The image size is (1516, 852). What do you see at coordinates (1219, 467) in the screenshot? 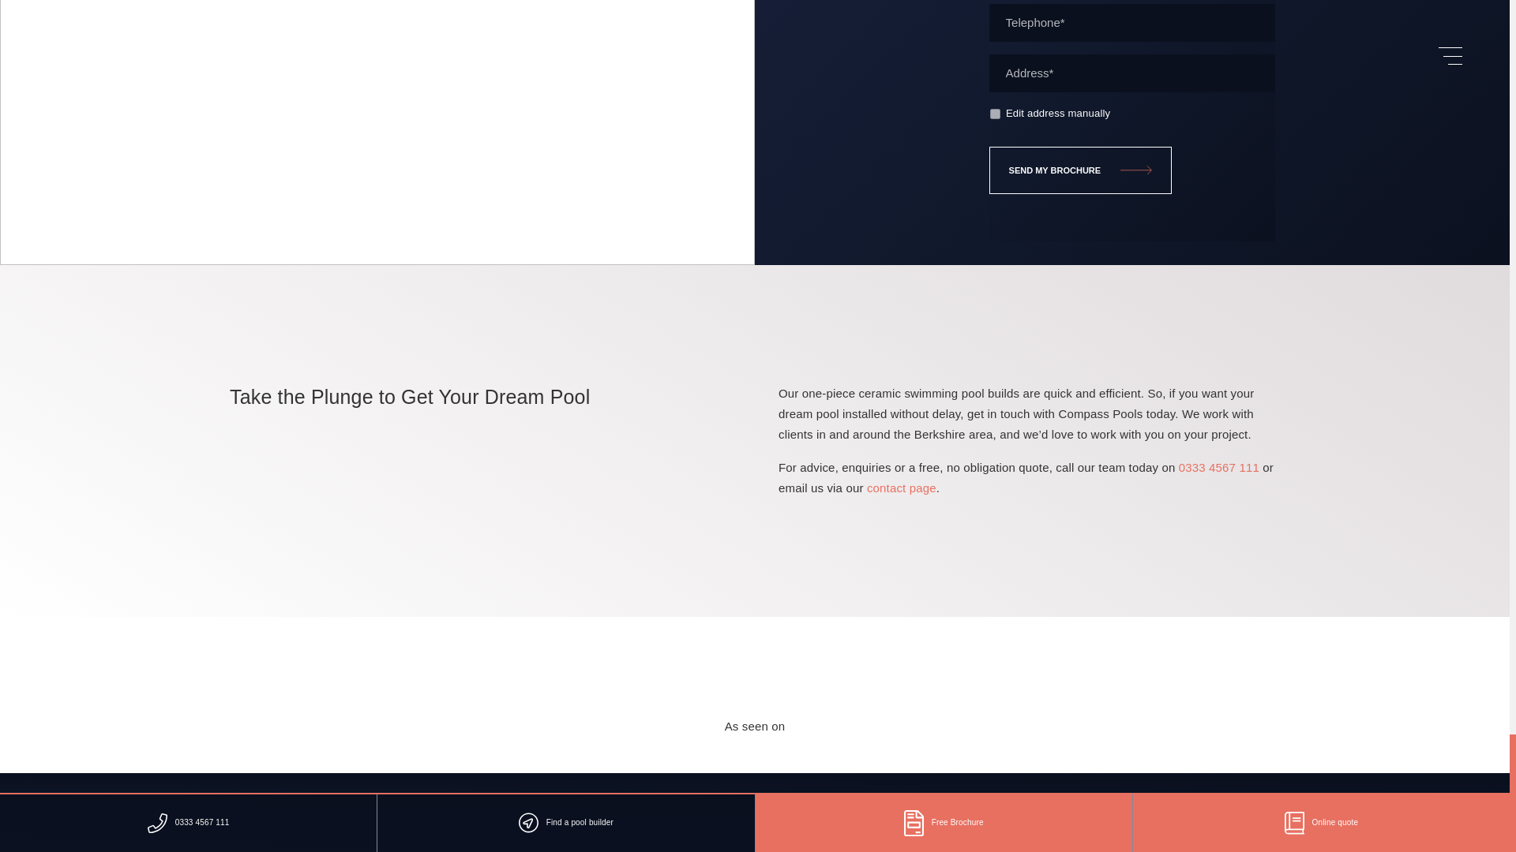
I see `0333 4567 111` at bounding box center [1219, 467].